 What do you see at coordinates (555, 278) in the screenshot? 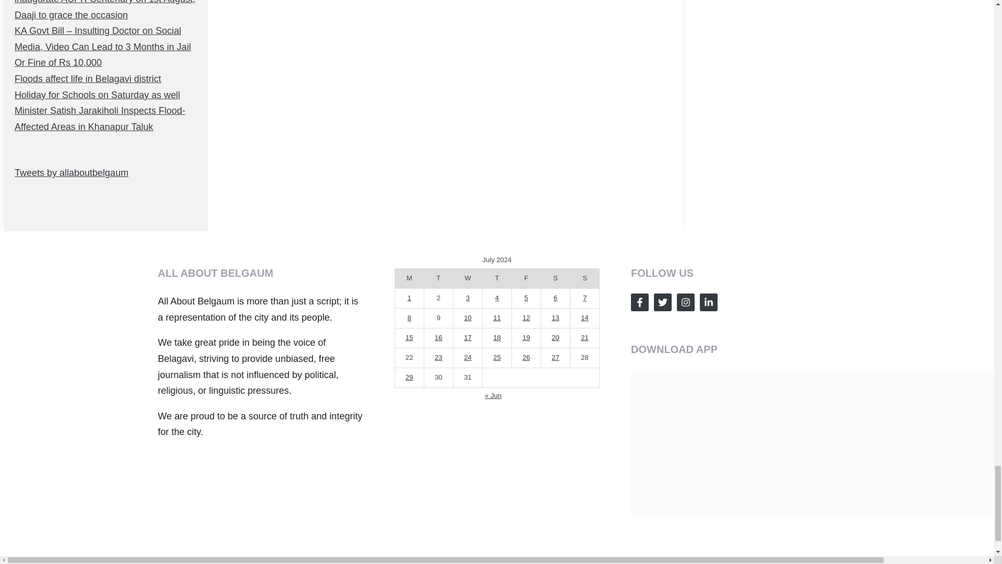
I see `Saturday` at bounding box center [555, 278].